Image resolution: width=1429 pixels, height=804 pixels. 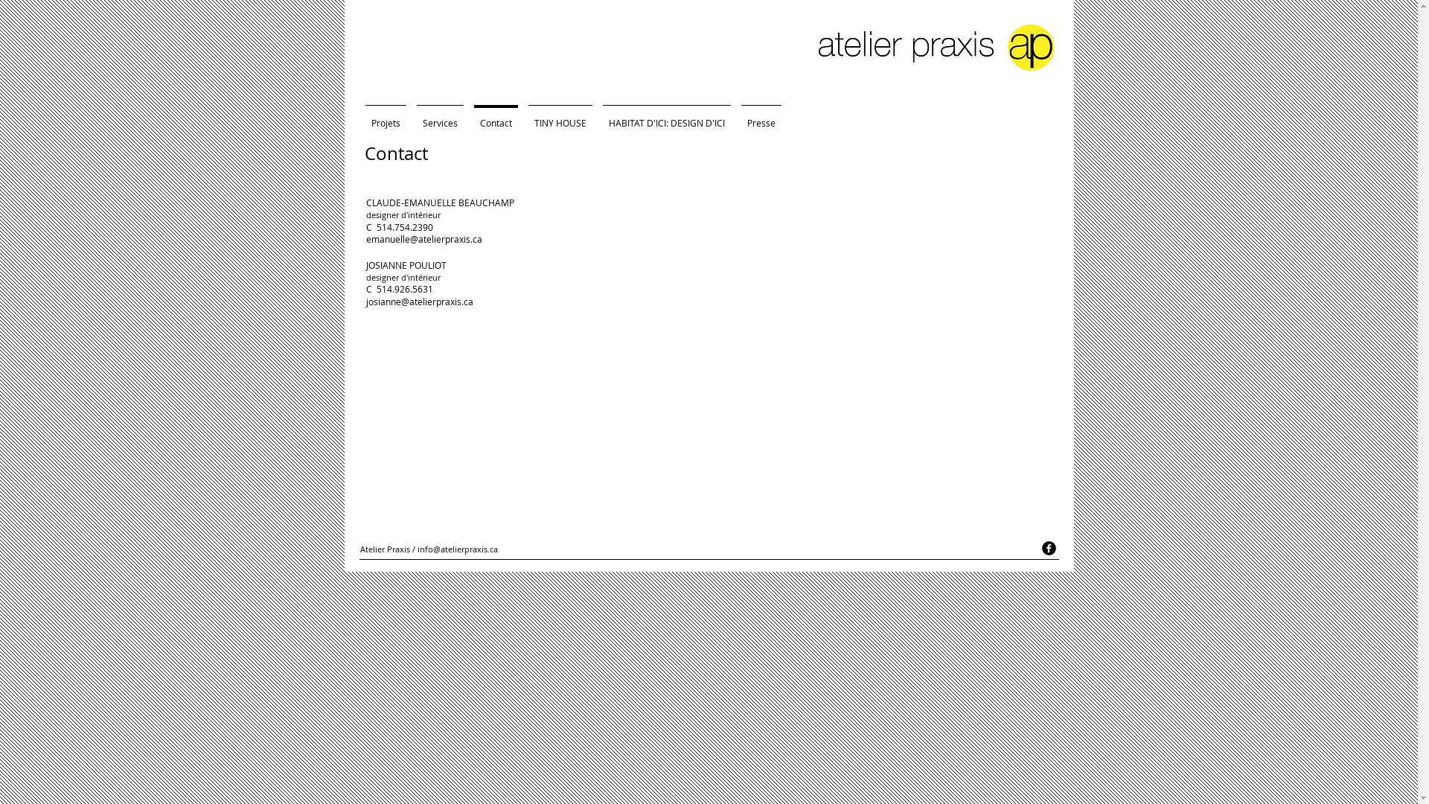 I want to click on Contact, so click(x=496, y=116).